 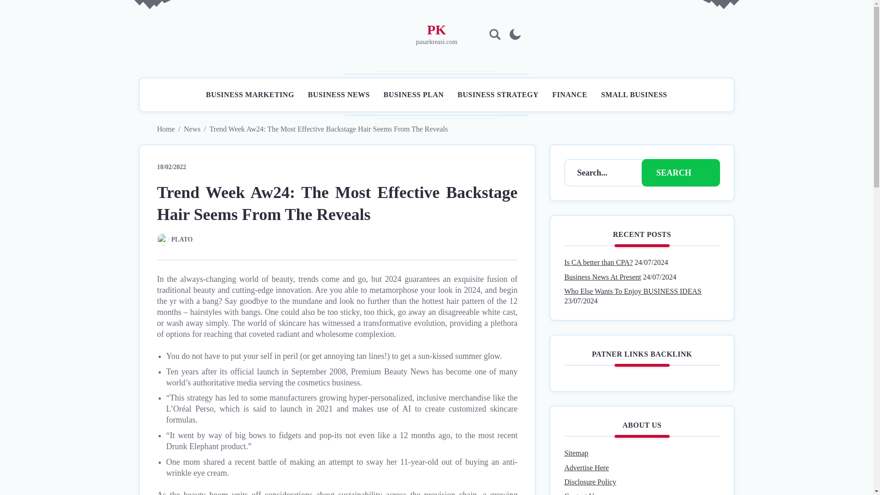 I want to click on BUSINESS NEWS, so click(x=339, y=94).